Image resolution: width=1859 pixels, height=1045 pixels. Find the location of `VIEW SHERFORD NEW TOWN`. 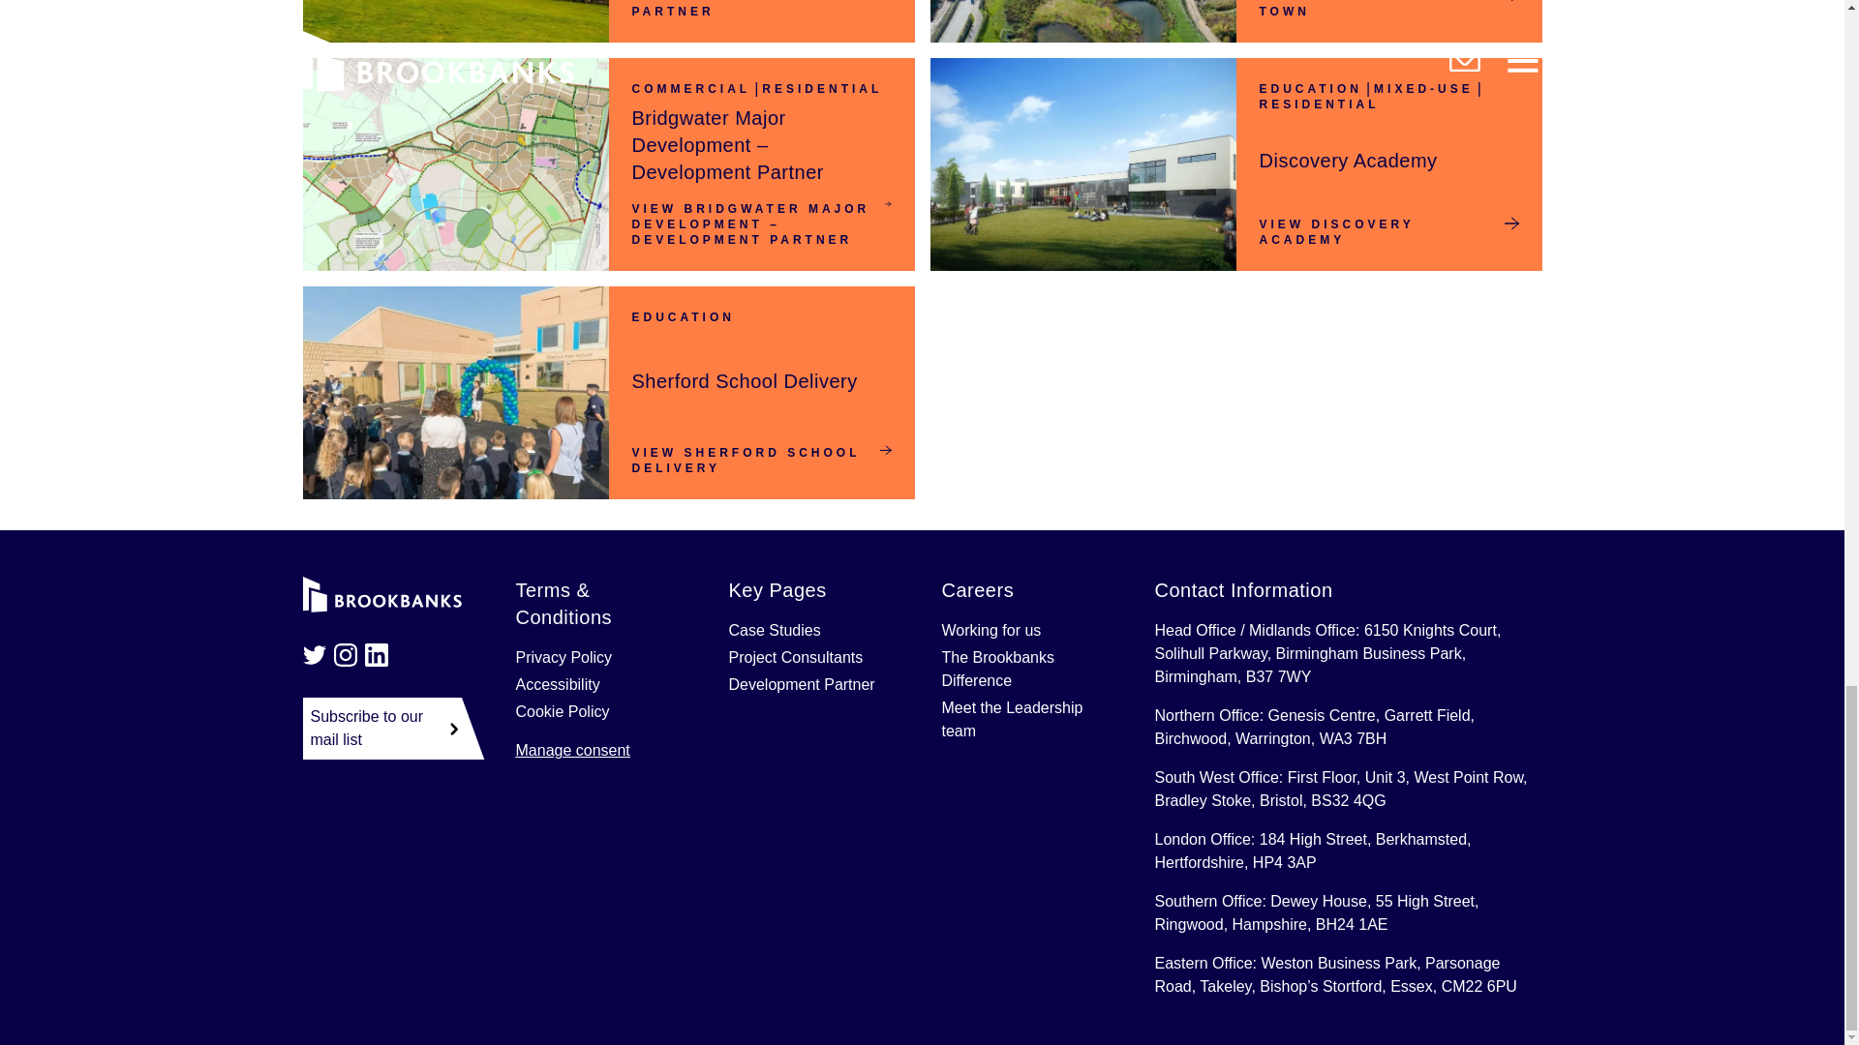

VIEW SHERFORD NEW TOWN is located at coordinates (1388, 10).